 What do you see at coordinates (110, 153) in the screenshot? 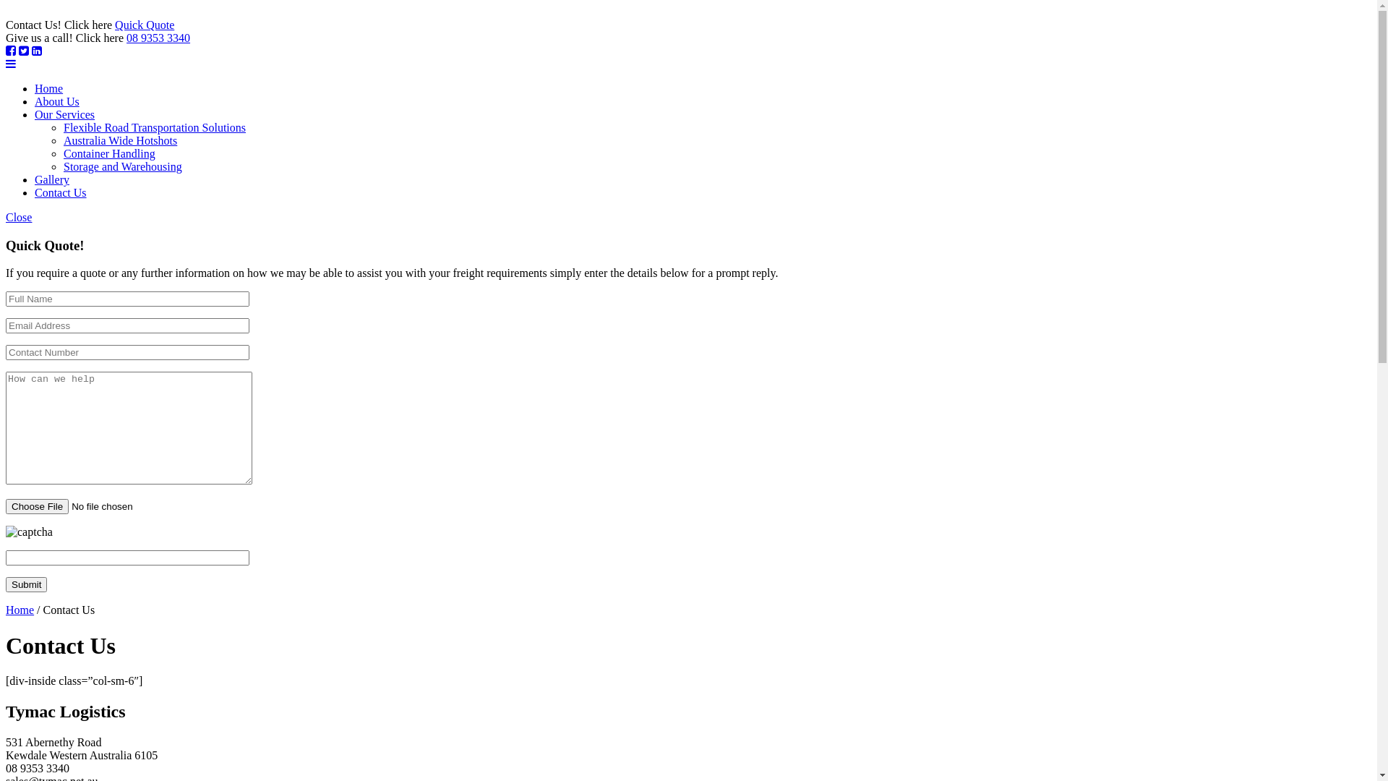
I see `Container Handling` at bounding box center [110, 153].